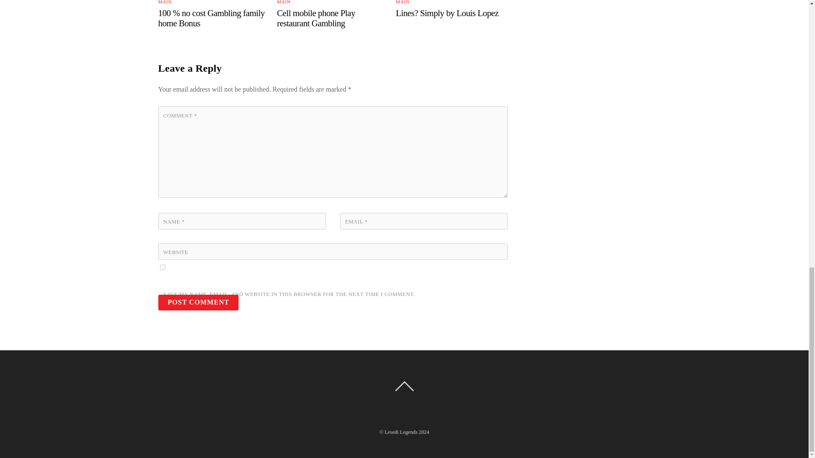 The width and height of the screenshot is (815, 458). What do you see at coordinates (316, 18) in the screenshot?
I see `Cell mobile phone Play restaurant Gambling` at bounding box center [316, 18].